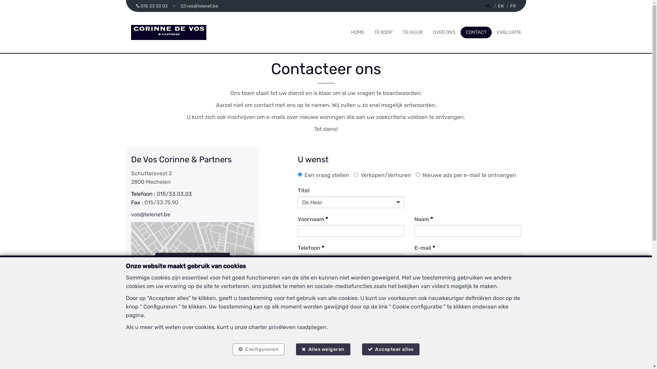 The image size is (657, 369). I want to click on HOME, so click(358, 32).